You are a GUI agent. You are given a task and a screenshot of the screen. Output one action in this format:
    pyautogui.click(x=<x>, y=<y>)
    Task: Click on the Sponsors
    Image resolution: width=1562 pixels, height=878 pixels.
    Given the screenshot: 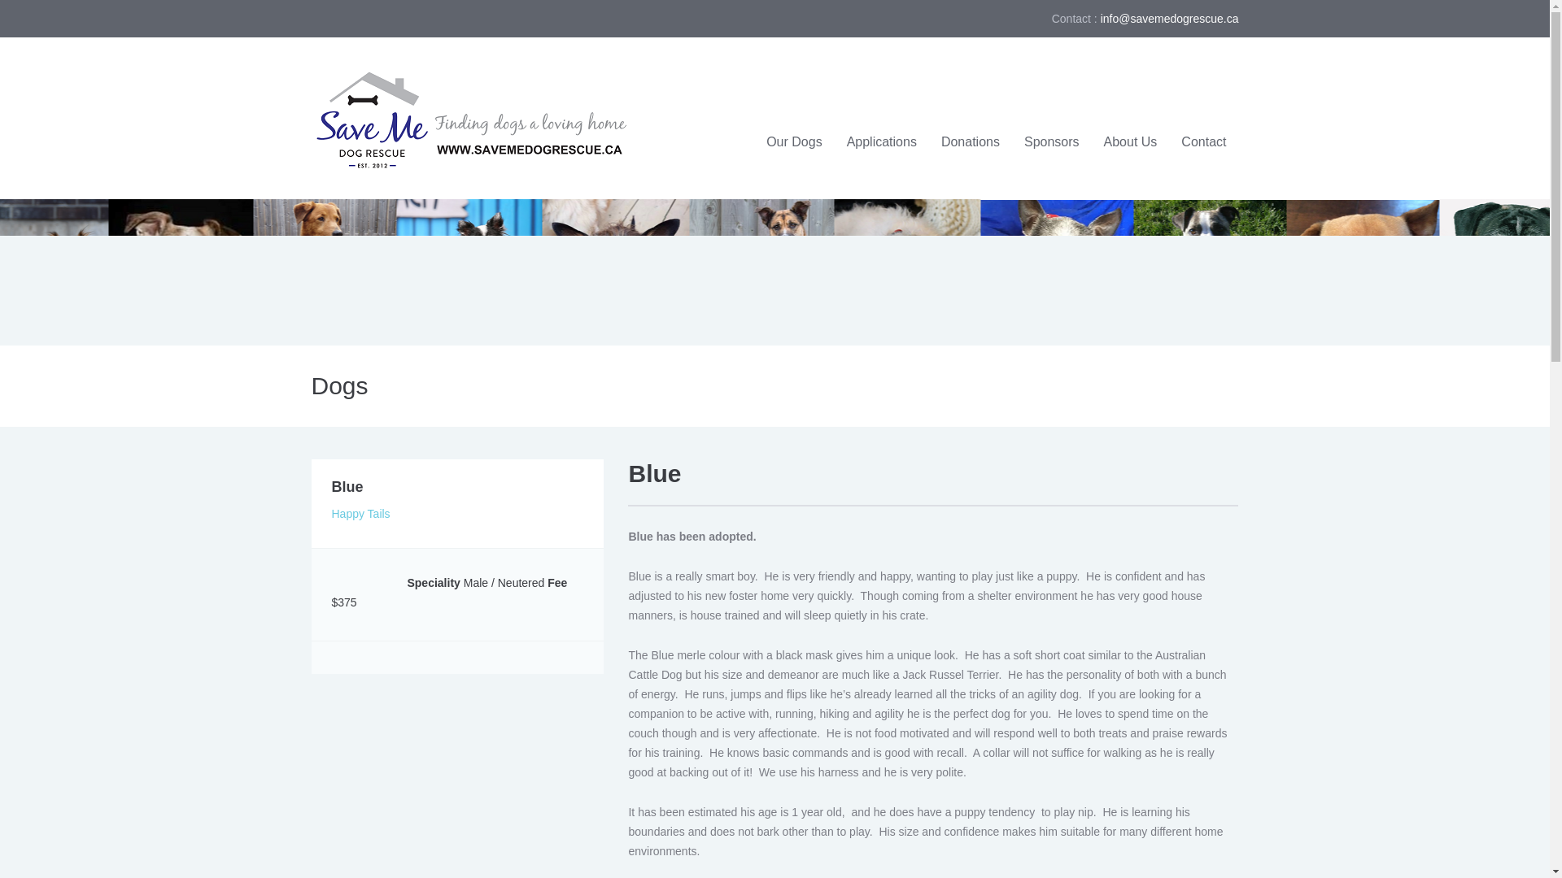 What is the action you would take?
    pyautogui.click(x=1052, y=142)
    